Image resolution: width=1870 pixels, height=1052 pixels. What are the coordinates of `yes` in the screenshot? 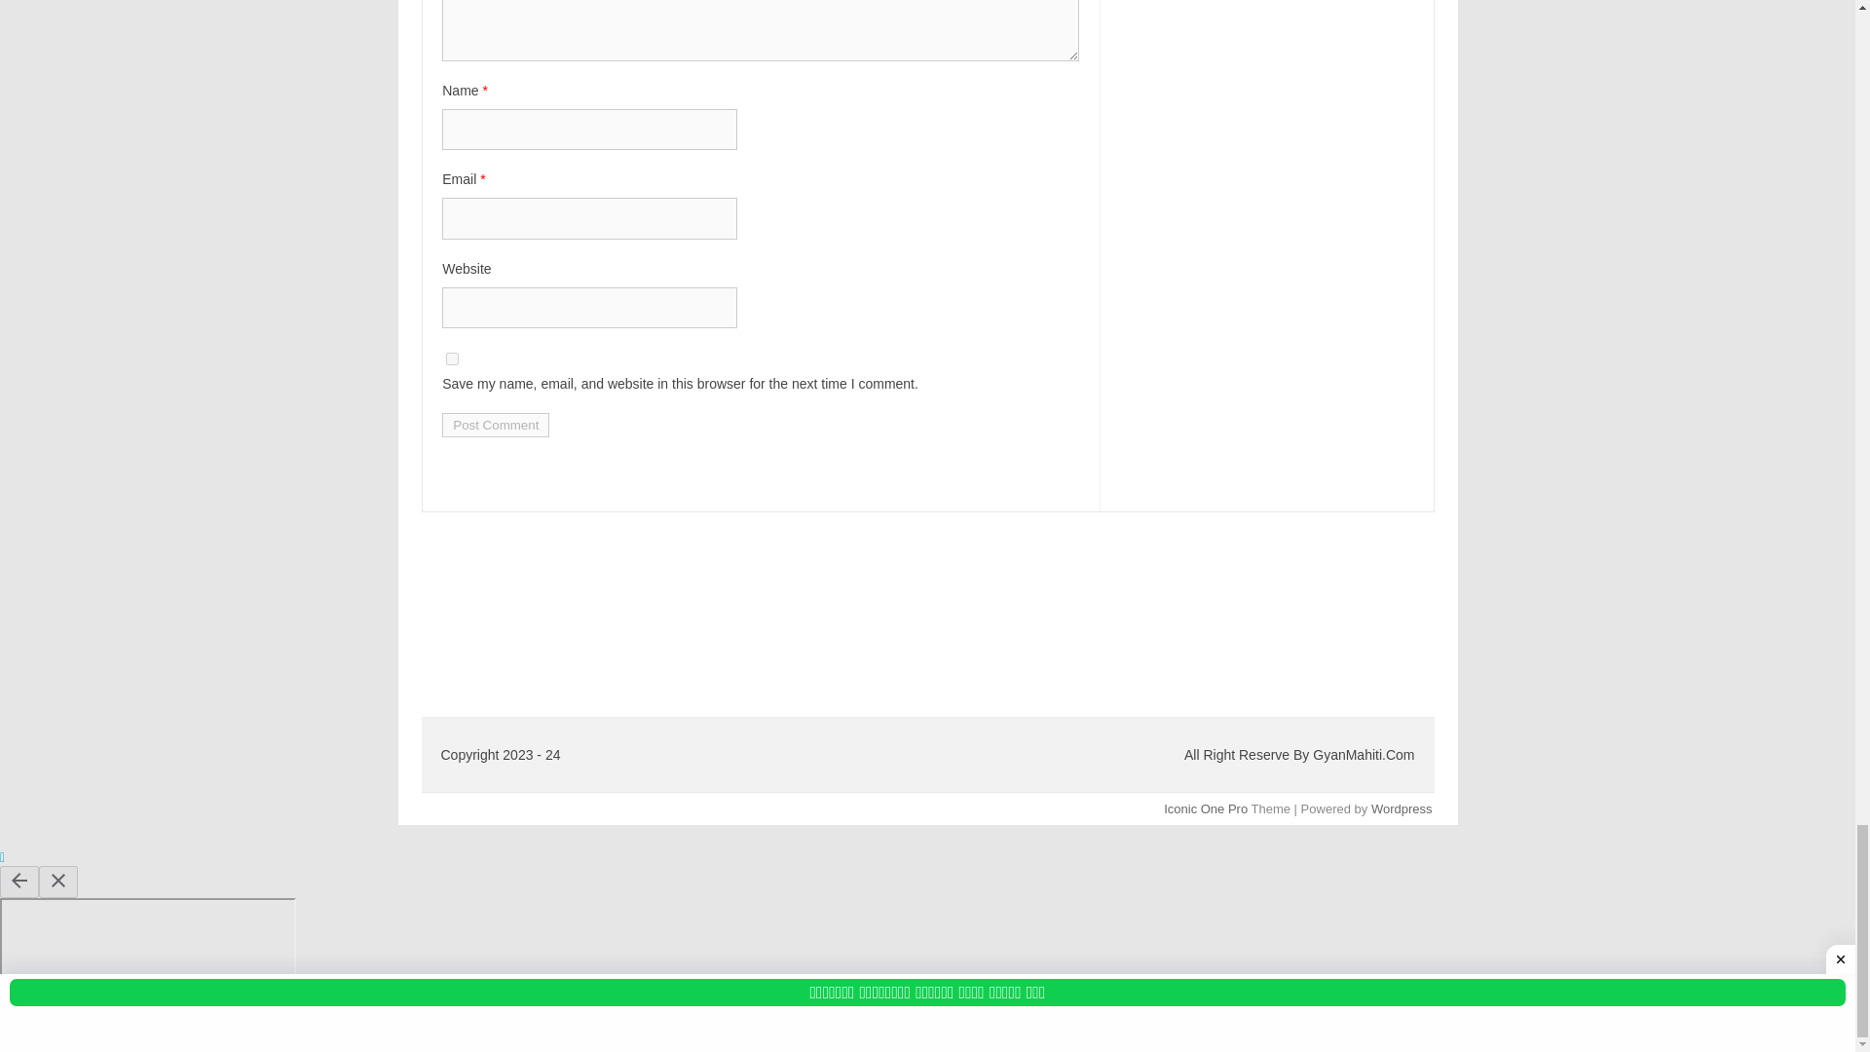 It's located at (452, 358).